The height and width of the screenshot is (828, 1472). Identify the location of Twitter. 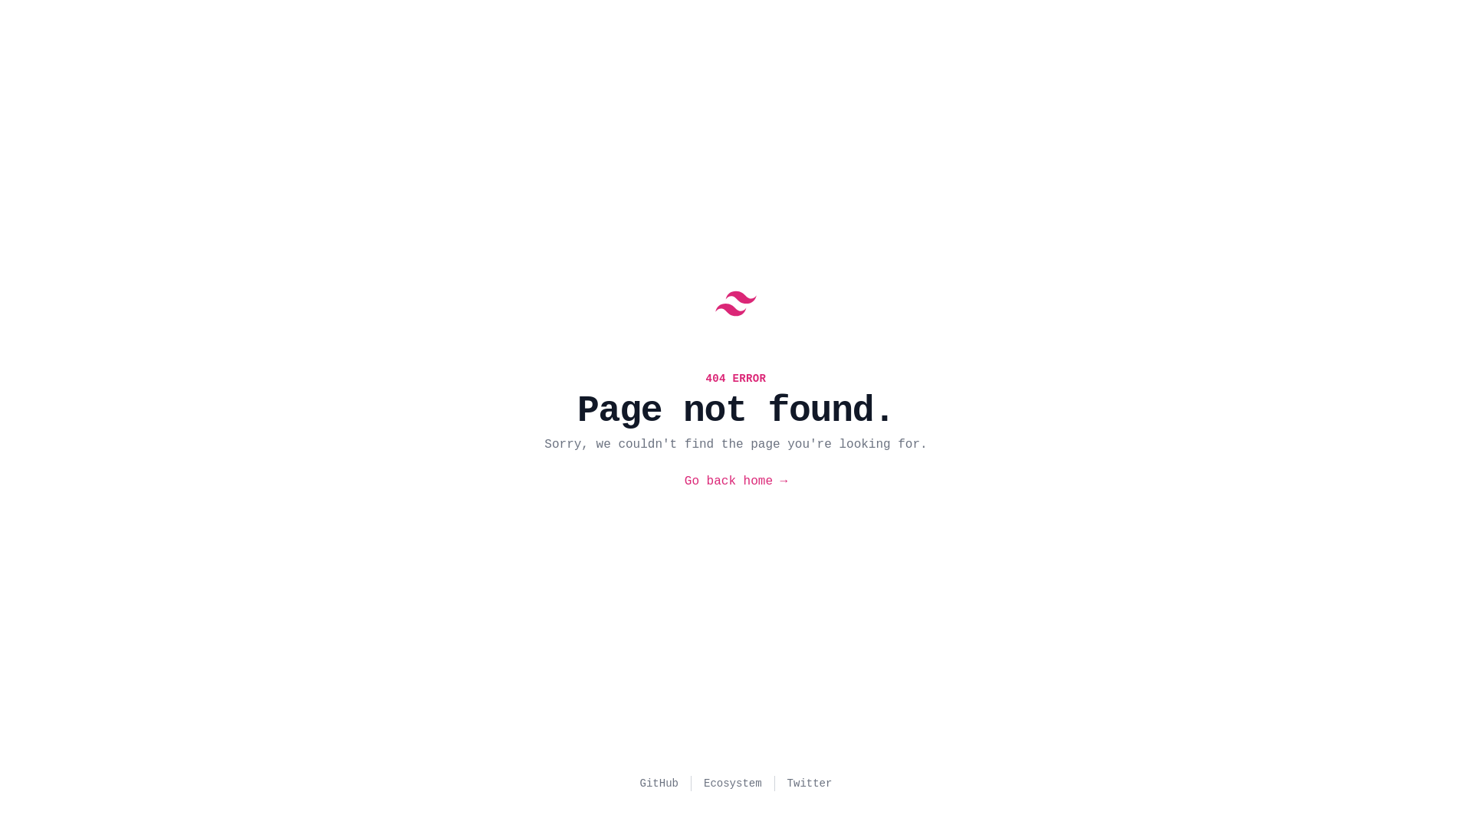
(810, 784).